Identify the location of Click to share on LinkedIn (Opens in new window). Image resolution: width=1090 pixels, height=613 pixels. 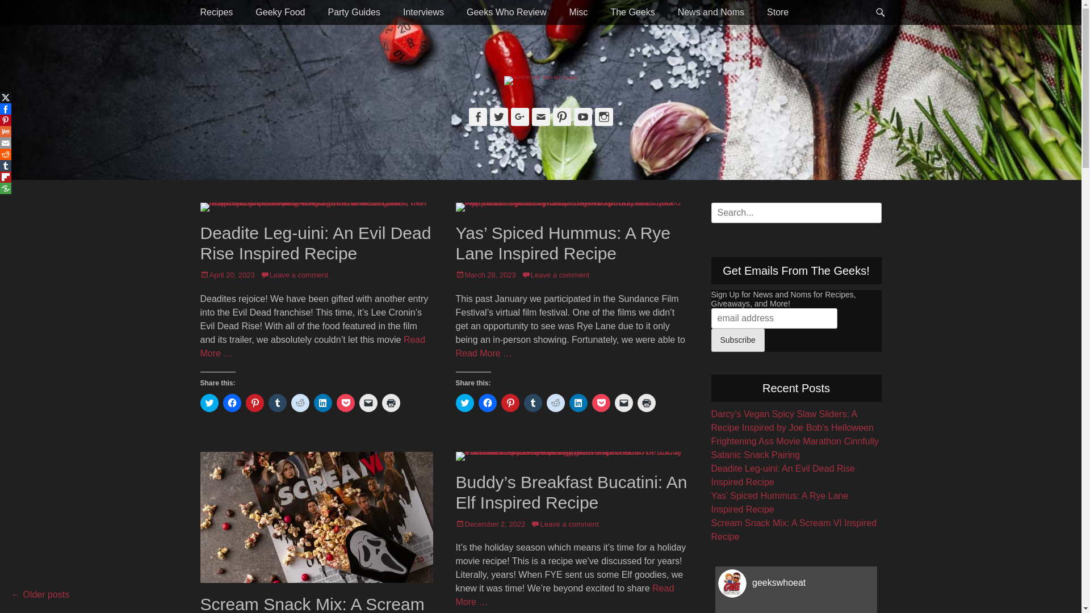
(322, 403).